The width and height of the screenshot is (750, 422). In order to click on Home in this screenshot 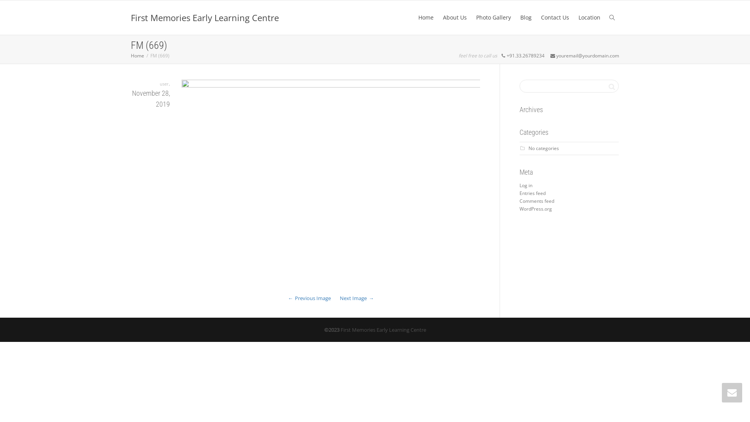, I will do `click(426, 18)`.